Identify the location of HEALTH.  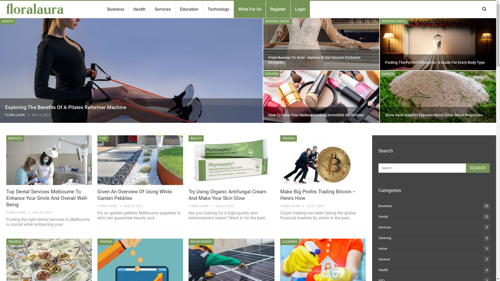
(8, 21).